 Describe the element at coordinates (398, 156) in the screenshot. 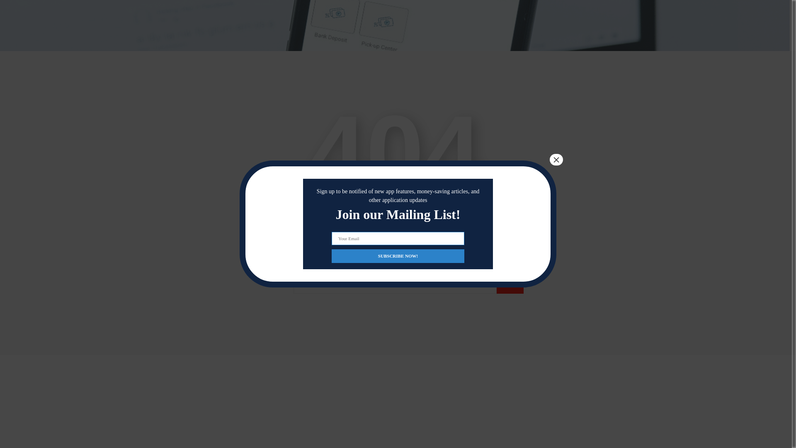

I see `SUBSCRIBE NOW!` at that location.